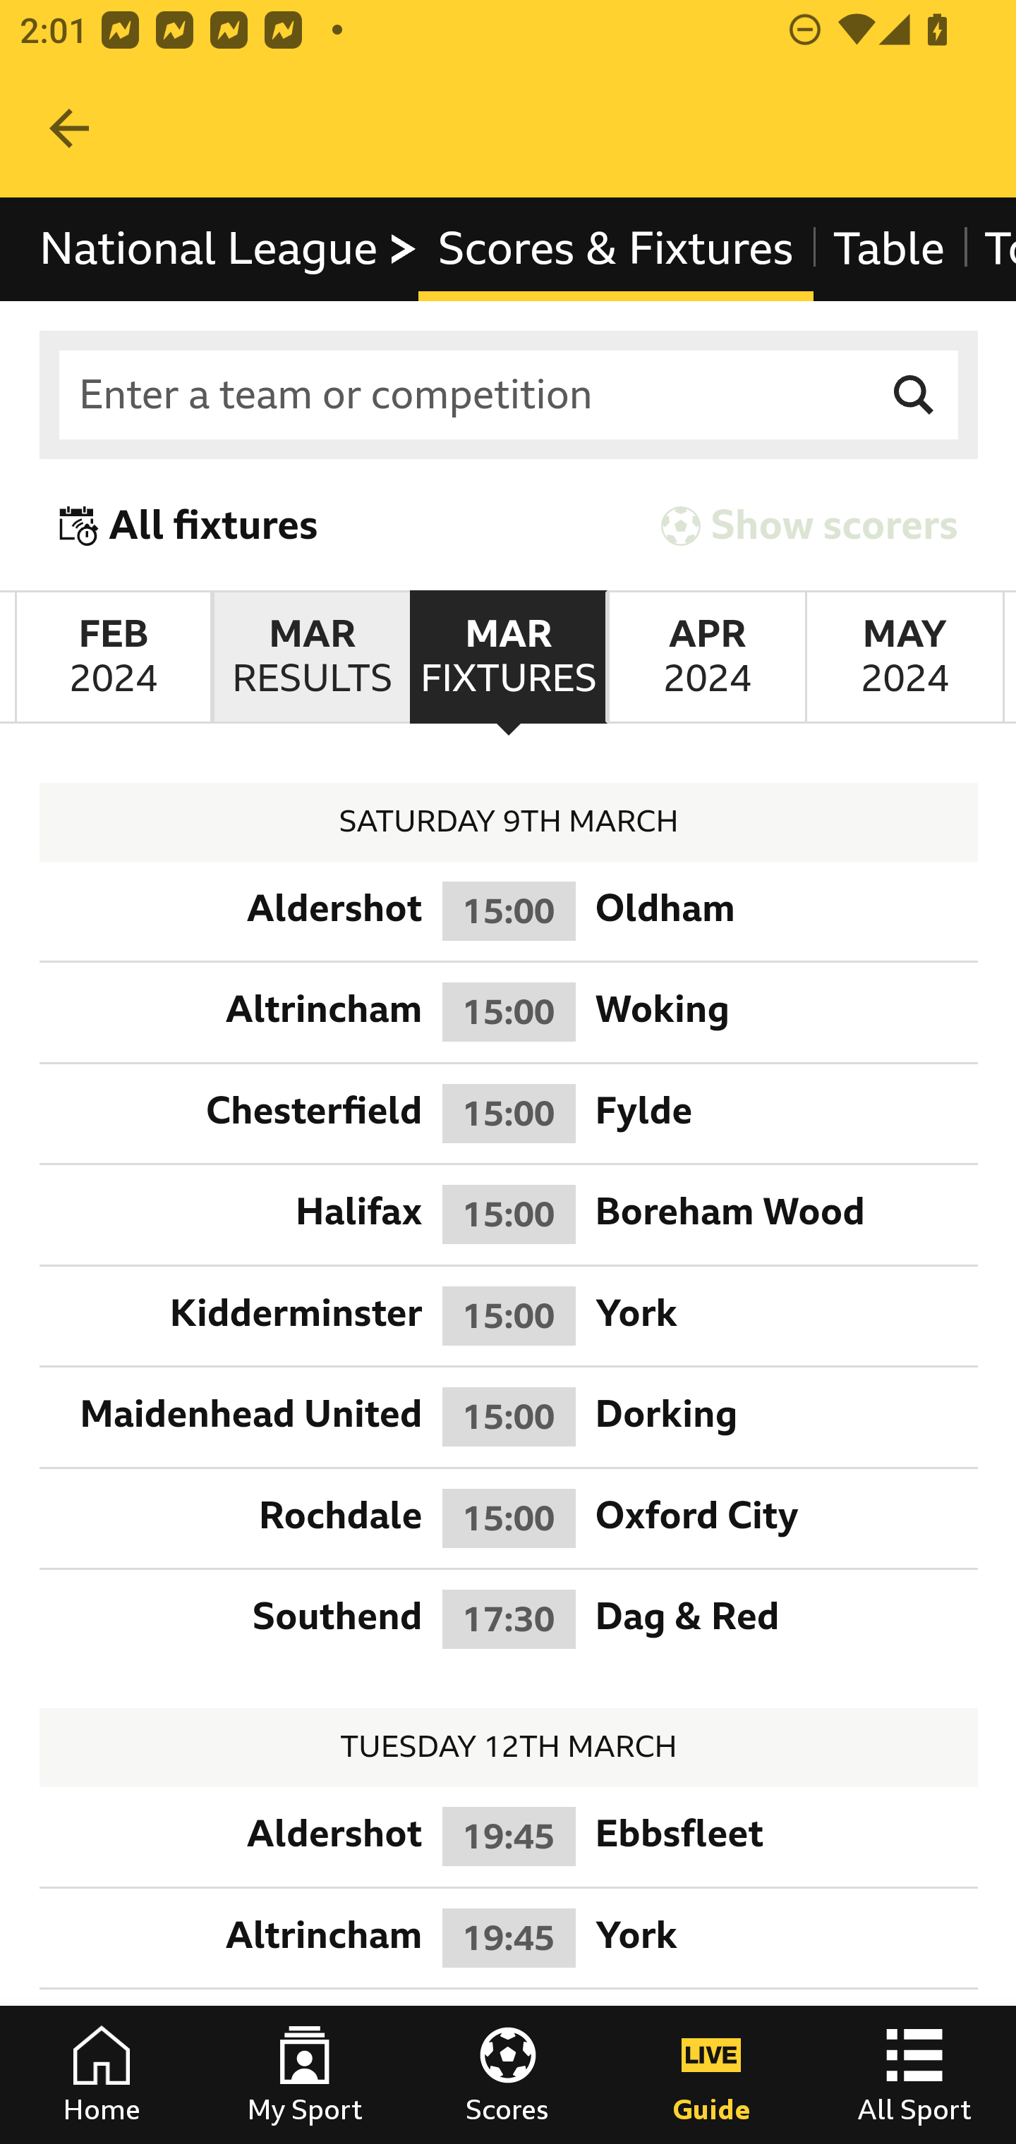 This screenshot has height=2144, width=1016. Describe the element at coordinates (508, 2075) in the screenshot. I see `Scores` at that location.